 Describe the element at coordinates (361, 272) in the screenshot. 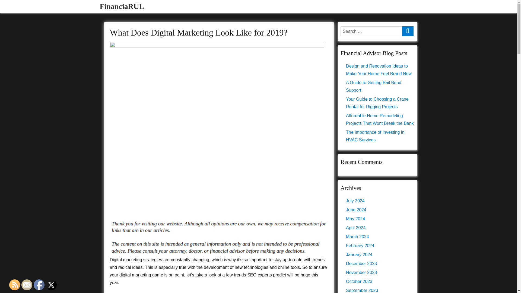

I see `November 2023` at that location.